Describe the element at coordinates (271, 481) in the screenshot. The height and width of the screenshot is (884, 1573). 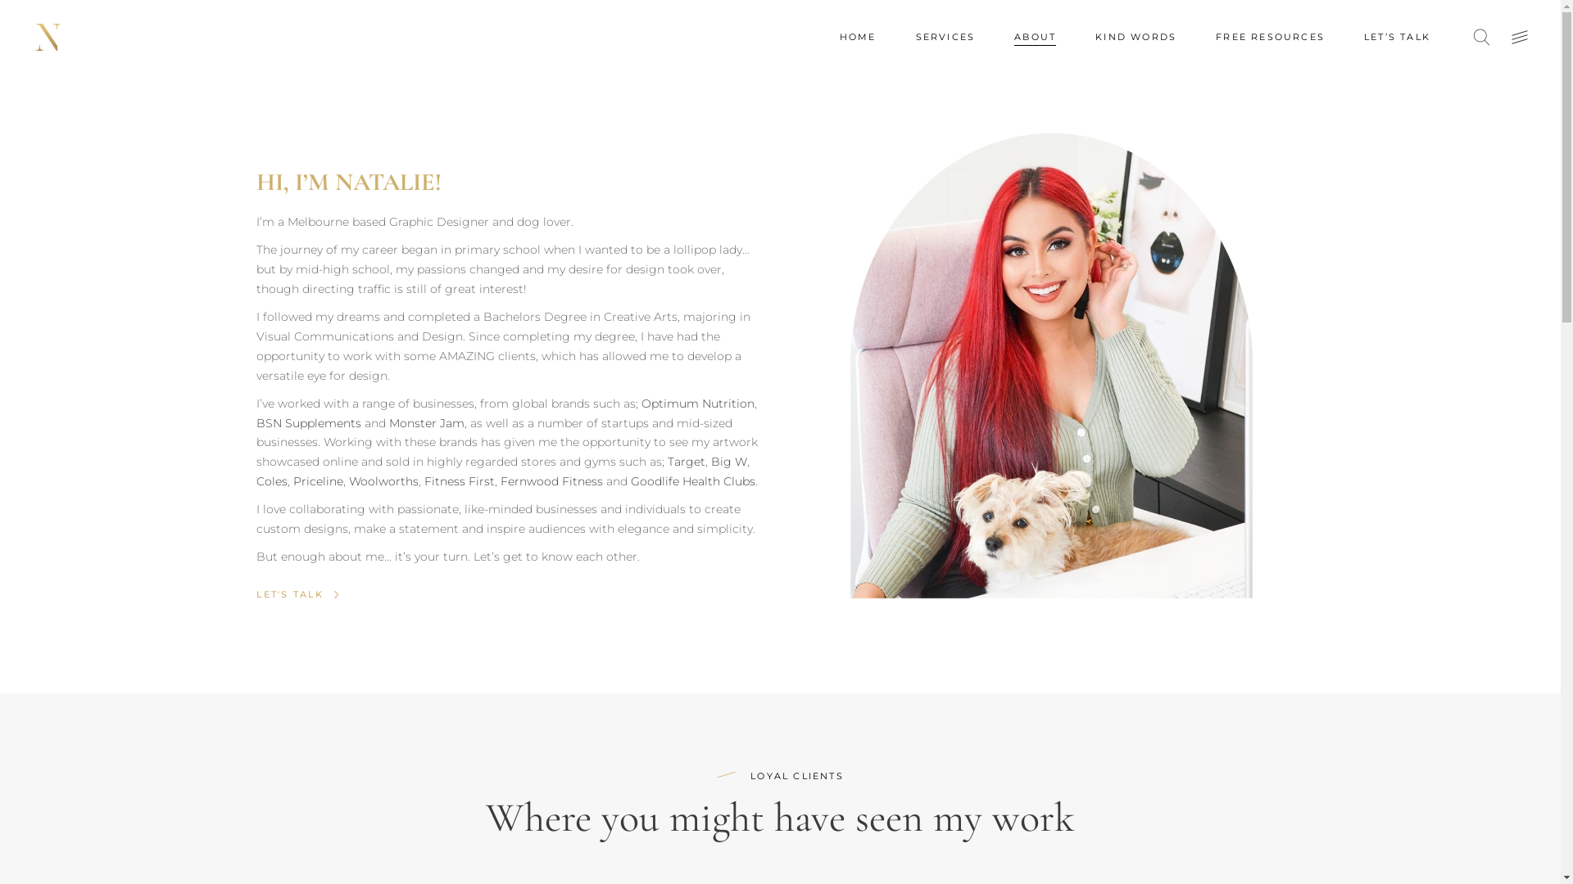
I see `Coles` at that location.